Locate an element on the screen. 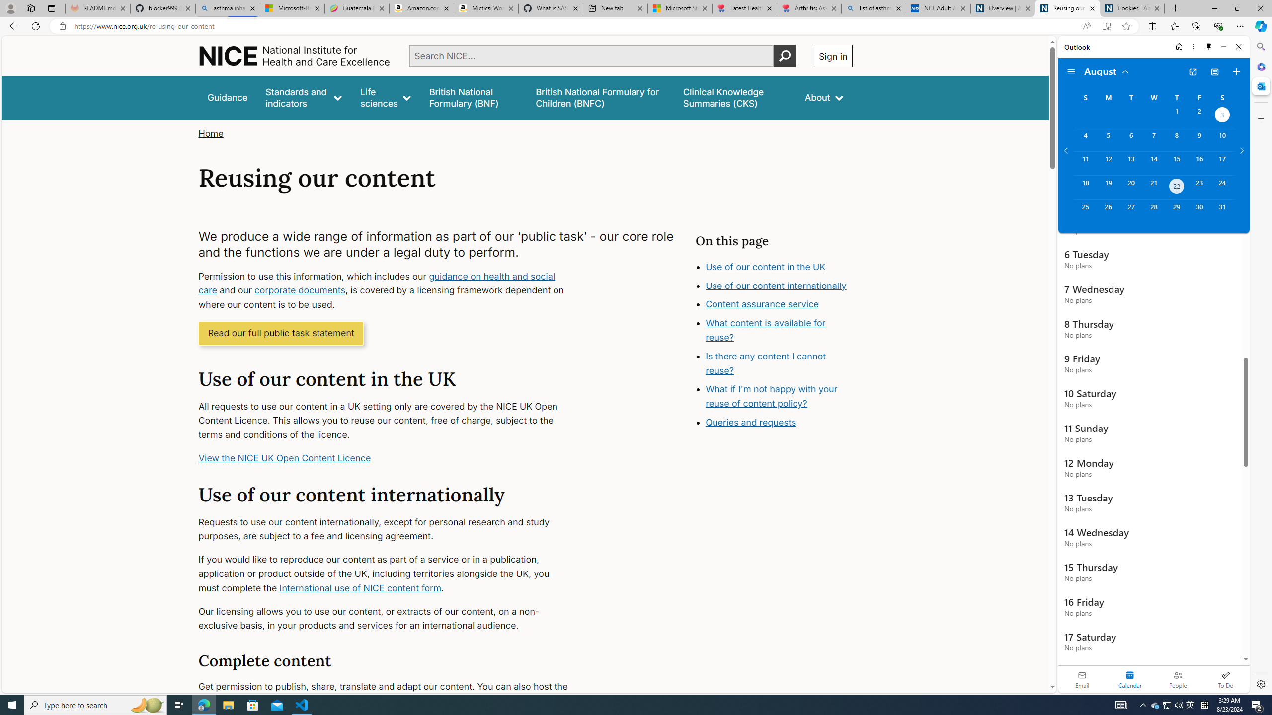 This screenshot has height=715, width=1272. British National Formulary for Children (BNFC) is located at coordinates (600, 97).